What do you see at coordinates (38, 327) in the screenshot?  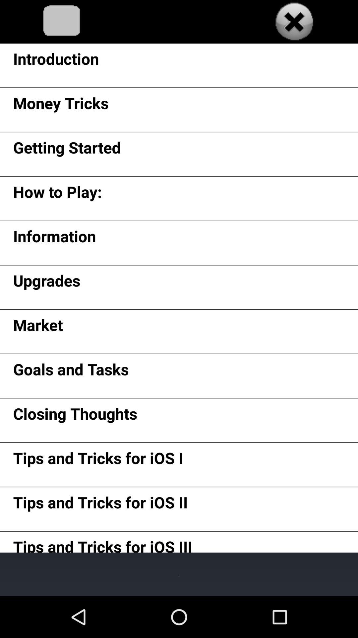 I see `flip until the market icon` at bounding box center [38, 327].